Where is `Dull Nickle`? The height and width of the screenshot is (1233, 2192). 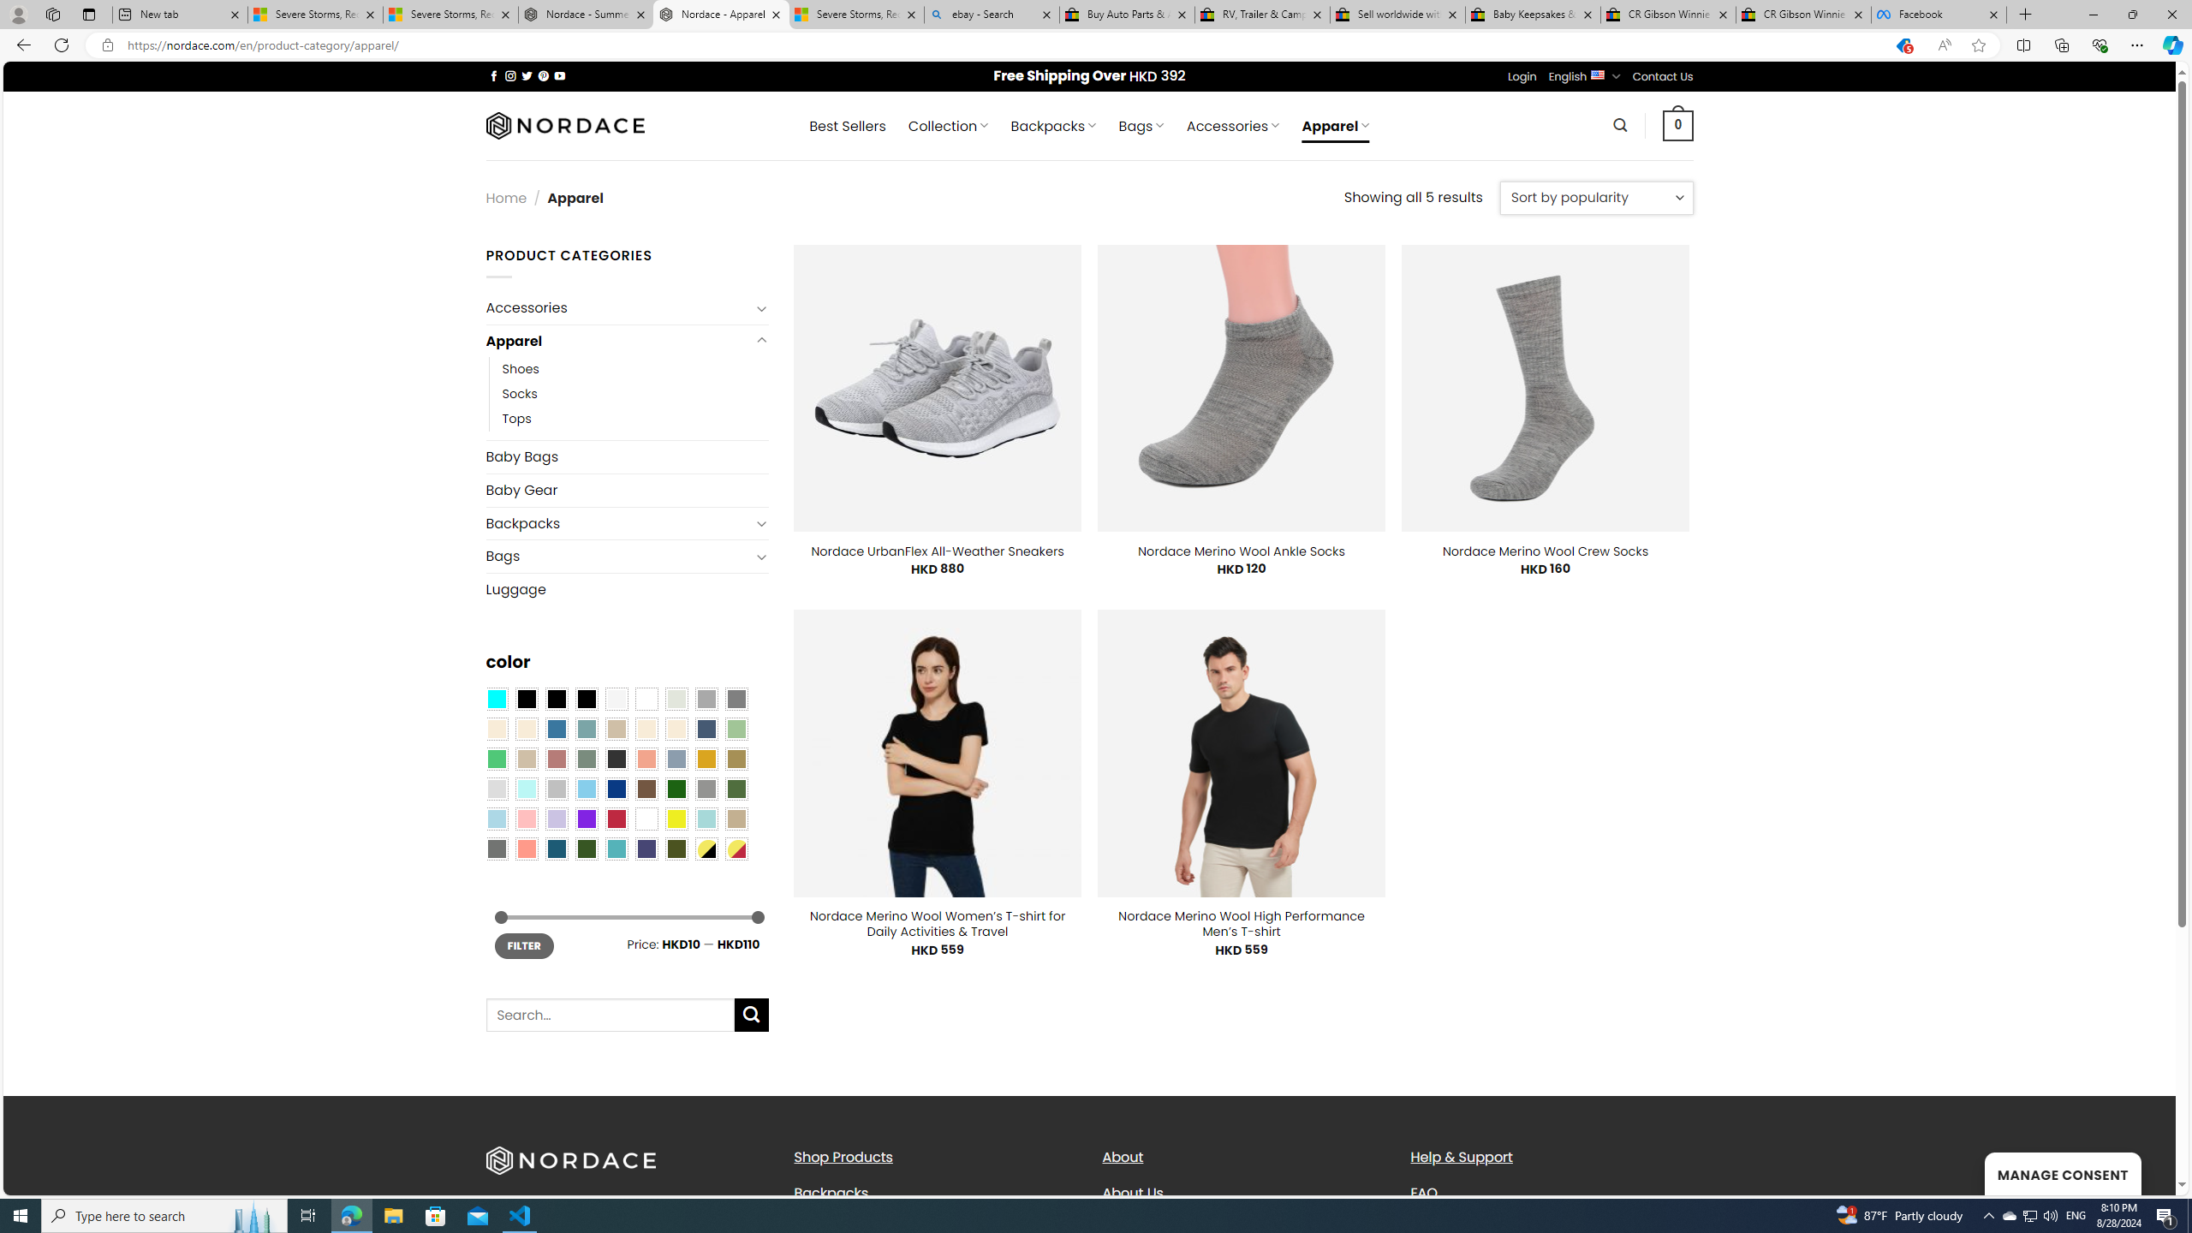 Dull Nickle is located at coordinates (496, 848).